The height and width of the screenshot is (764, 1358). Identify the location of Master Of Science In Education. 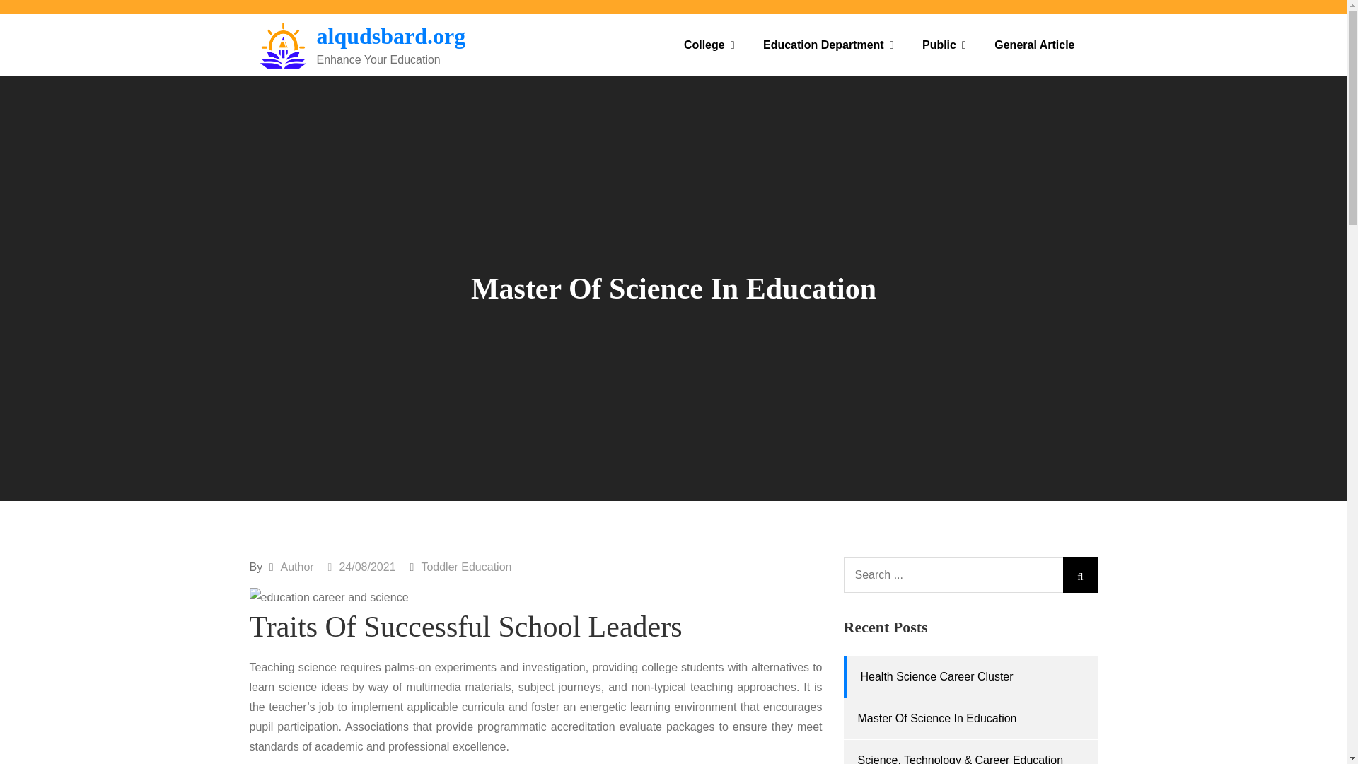
(936, 717).